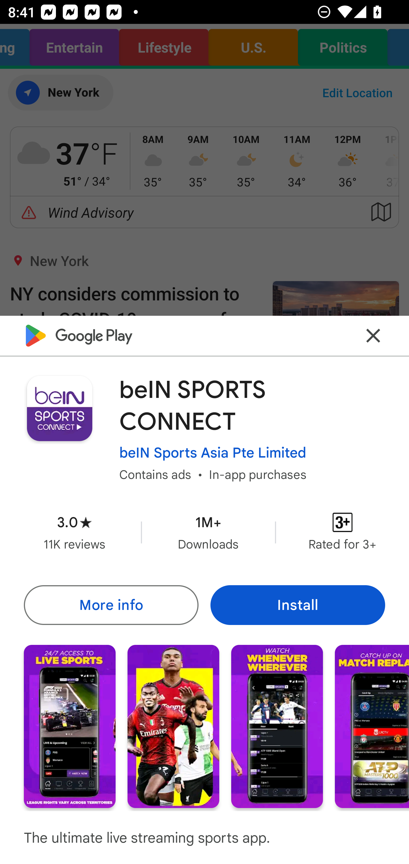  Describe the element at coordinates (213, 453) in the screenshot. I see `beIN Sports Asia Pte Limited` at that location.